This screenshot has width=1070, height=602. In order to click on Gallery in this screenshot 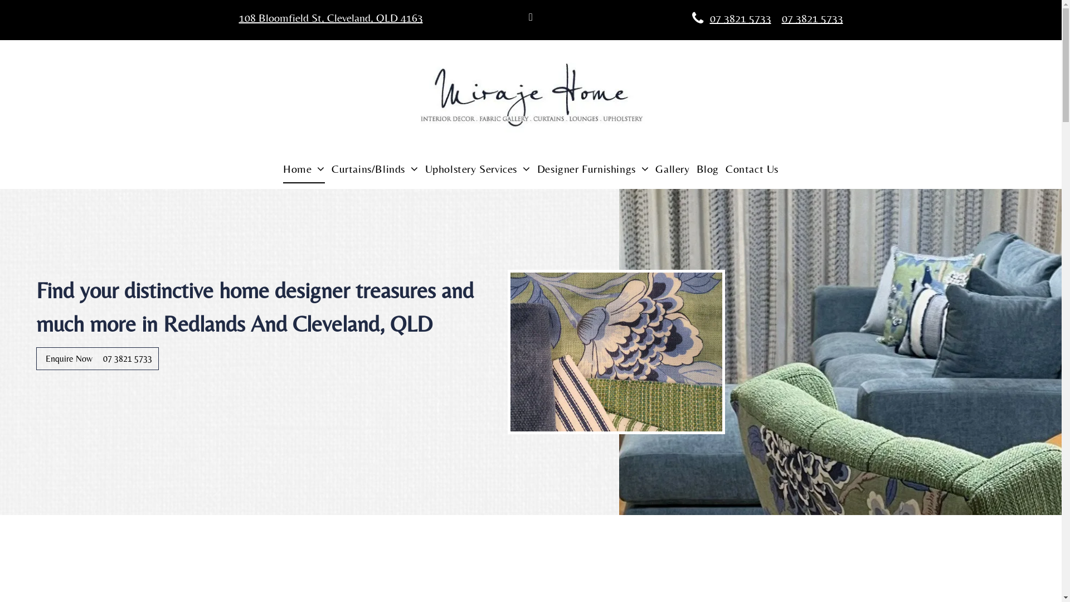, I will do `click(672, 169)`.